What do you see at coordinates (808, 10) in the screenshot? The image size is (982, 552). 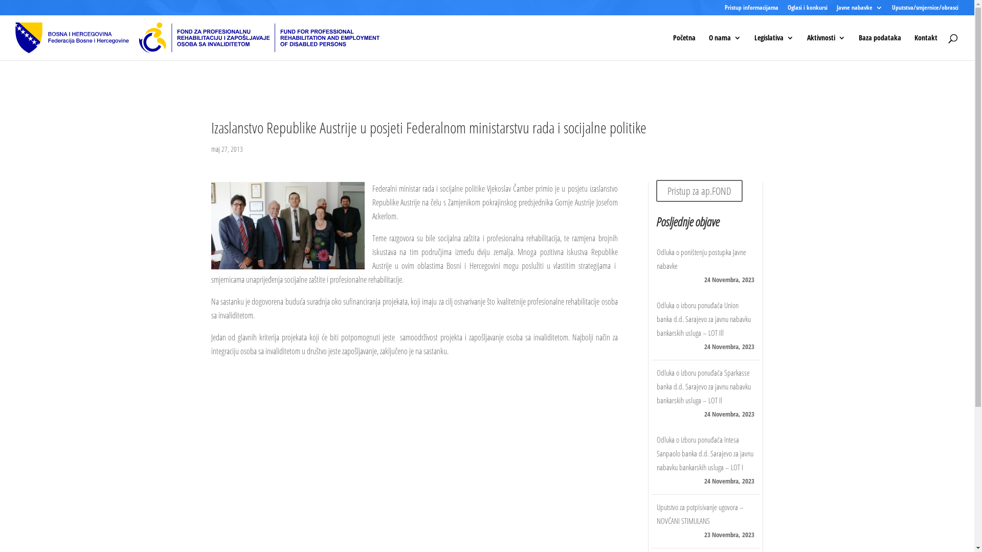 I see `Oglasi i konkursi` at bounding box center [808, 10].